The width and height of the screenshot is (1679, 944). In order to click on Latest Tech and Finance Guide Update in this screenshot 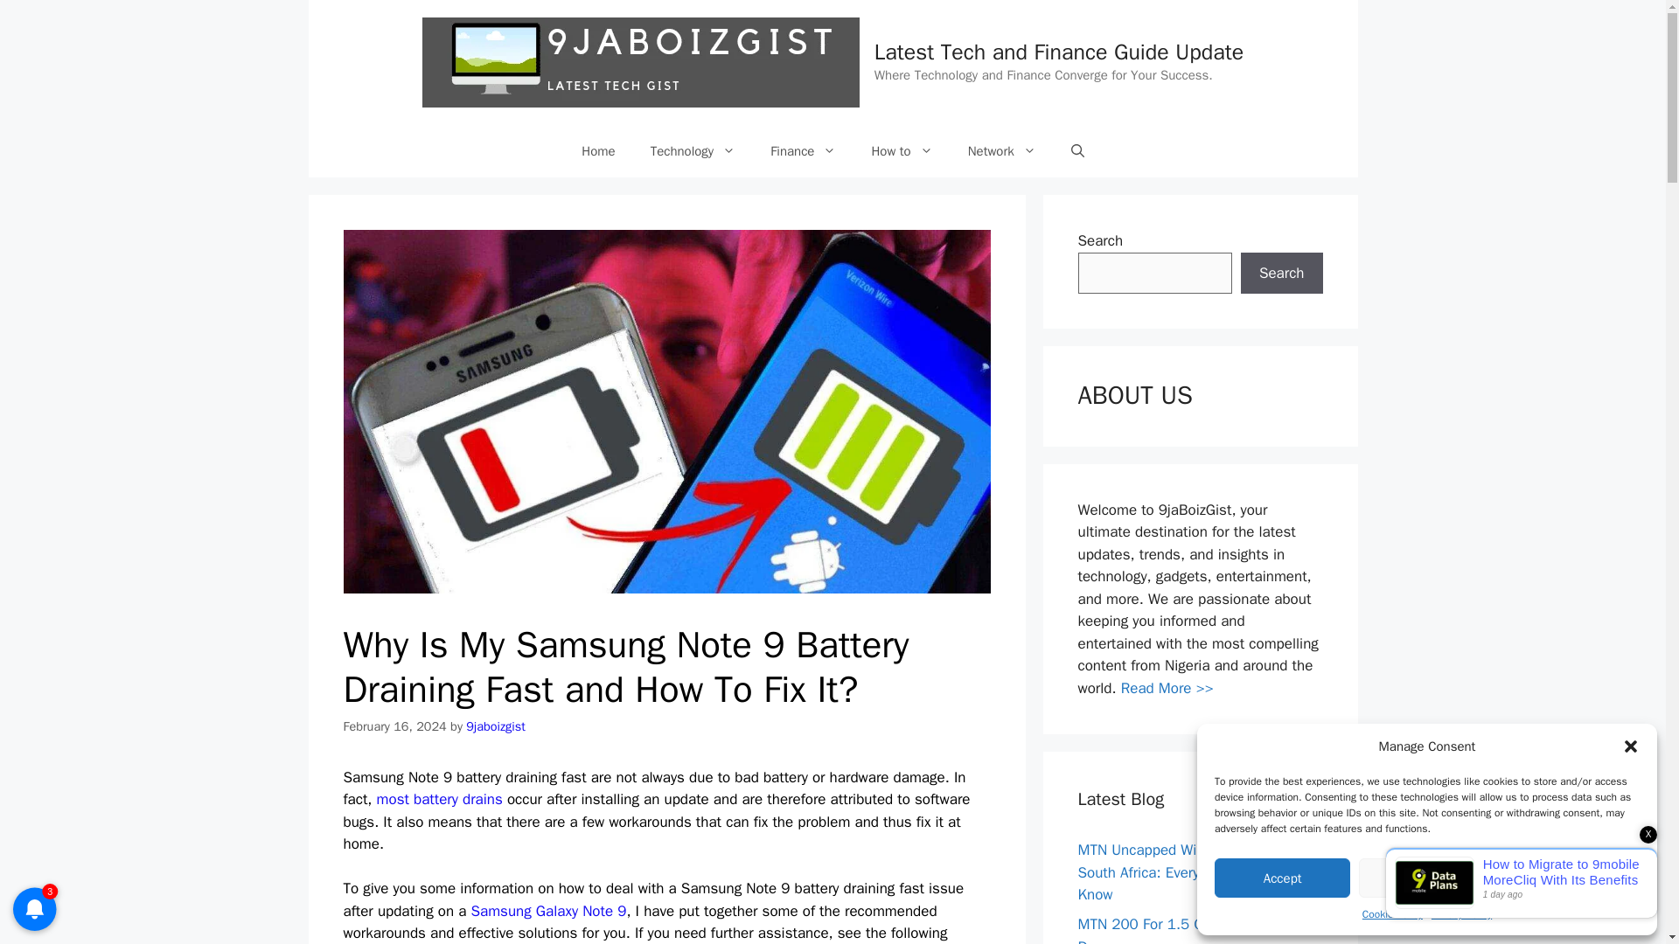, I will do `click(1059, 52)`.